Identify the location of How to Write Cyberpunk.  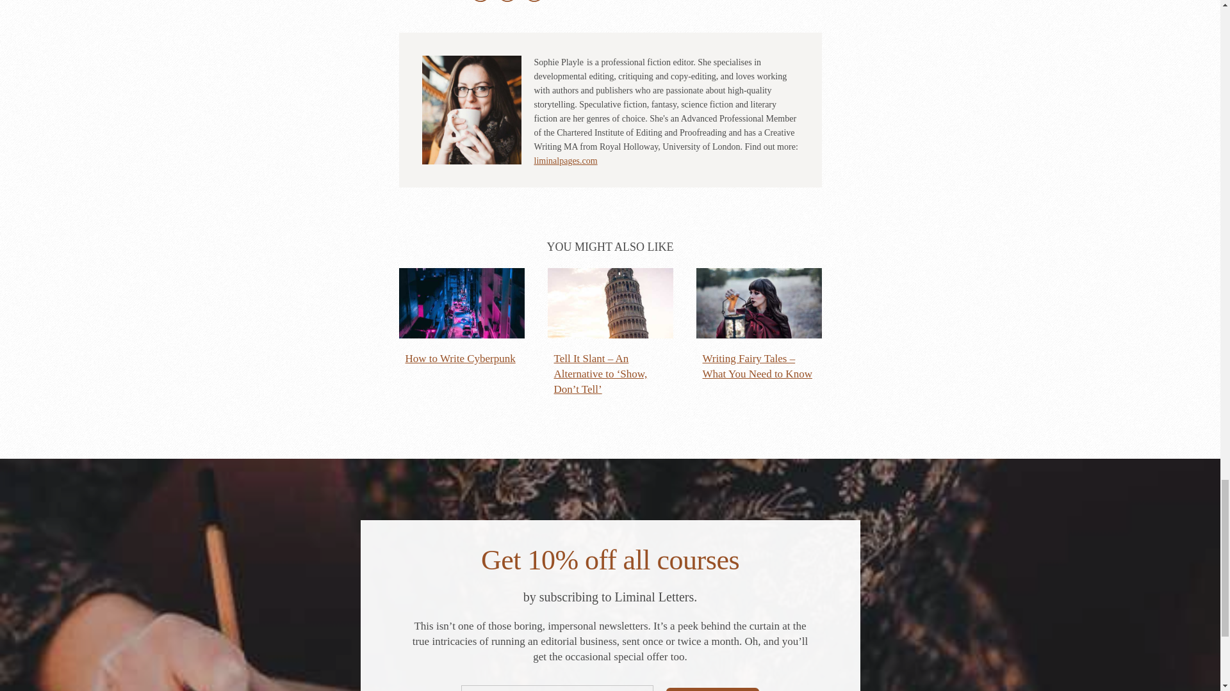
(461, 317).